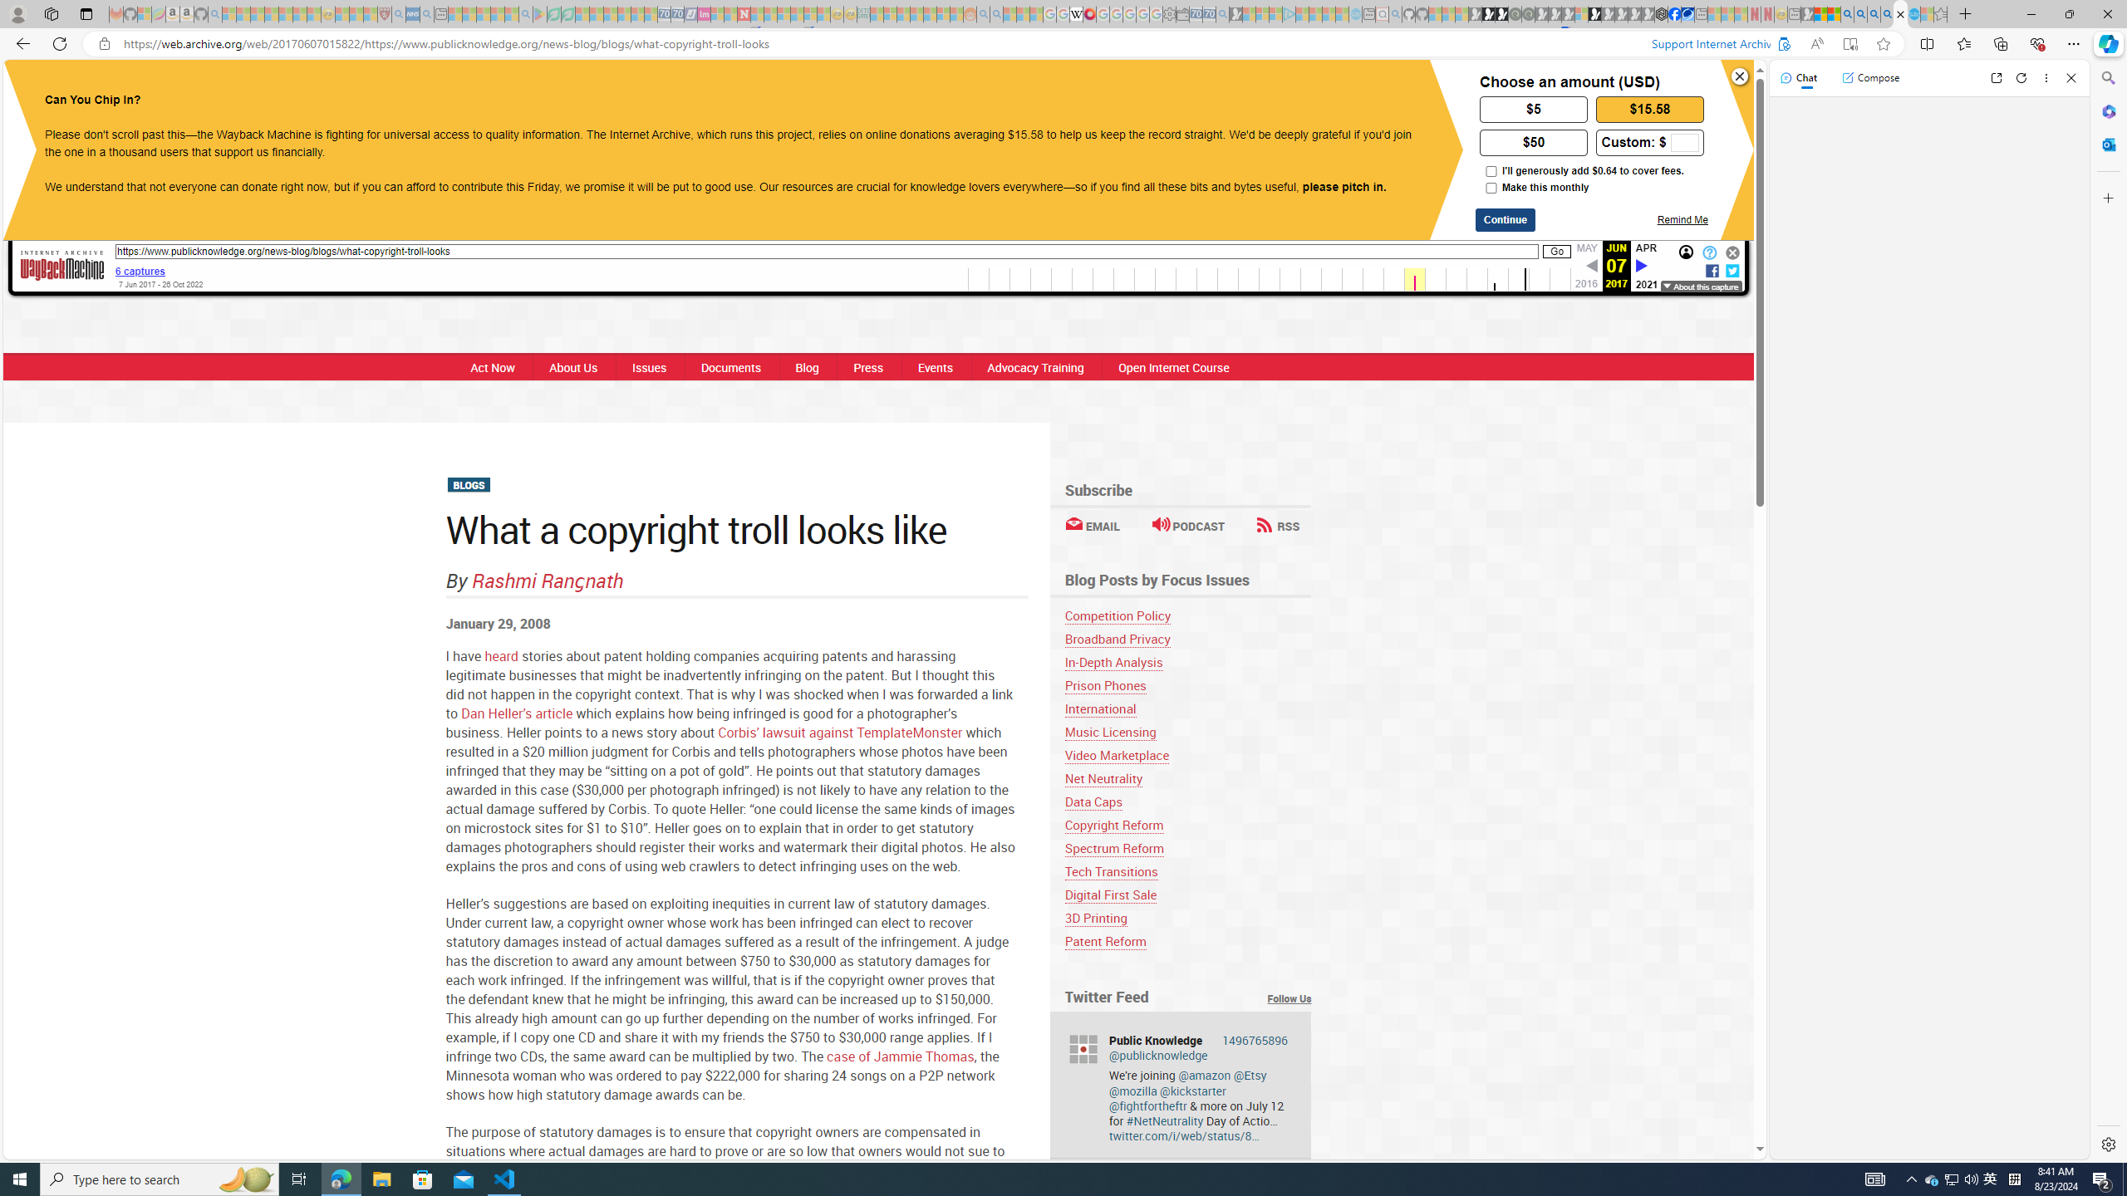 The width and height of the screenshot is (2127, 1196). I want to click on Prison Phones, so click(1188, 686).